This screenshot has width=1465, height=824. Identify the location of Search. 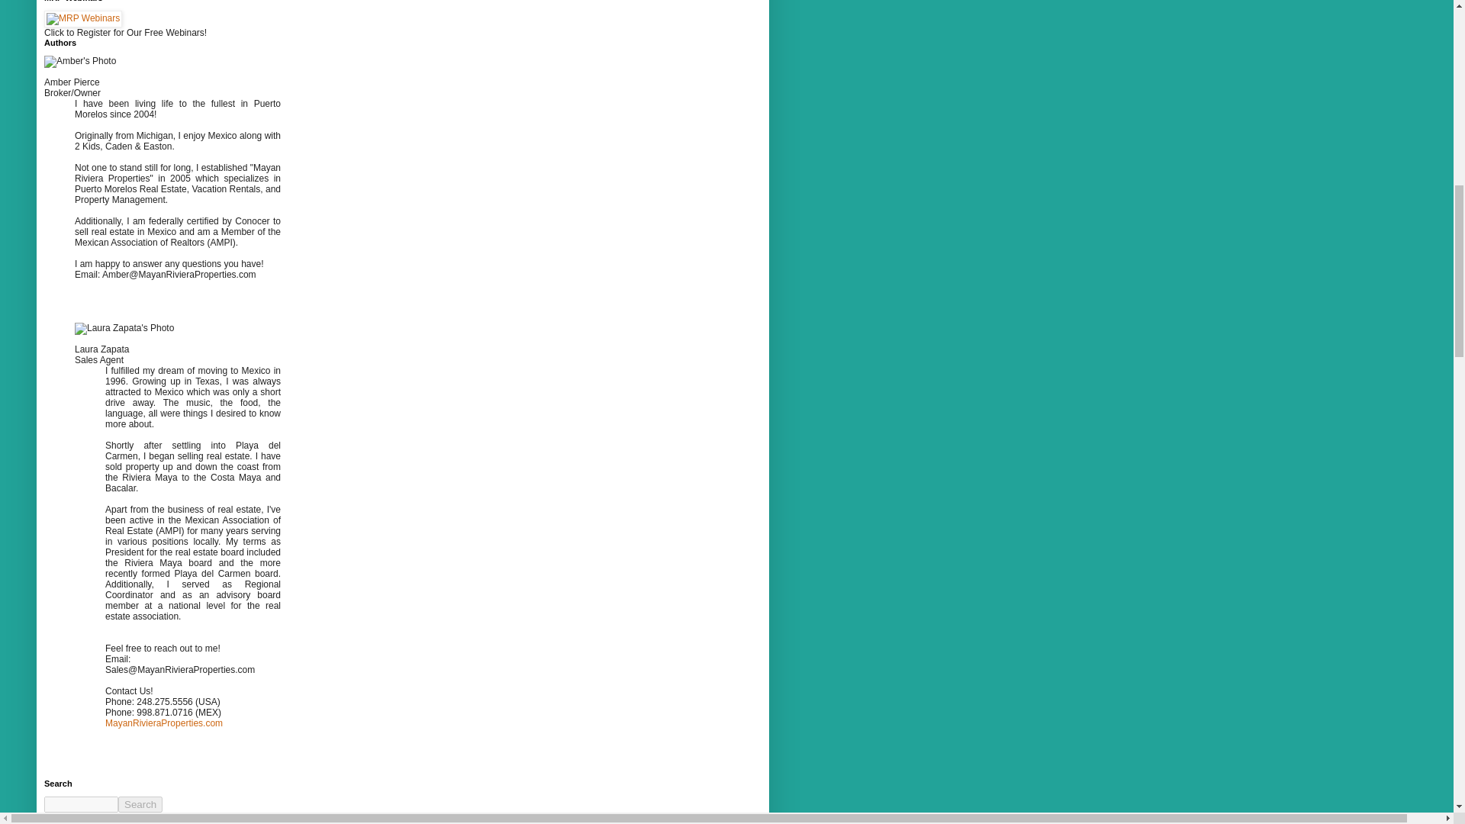
(140, 804).